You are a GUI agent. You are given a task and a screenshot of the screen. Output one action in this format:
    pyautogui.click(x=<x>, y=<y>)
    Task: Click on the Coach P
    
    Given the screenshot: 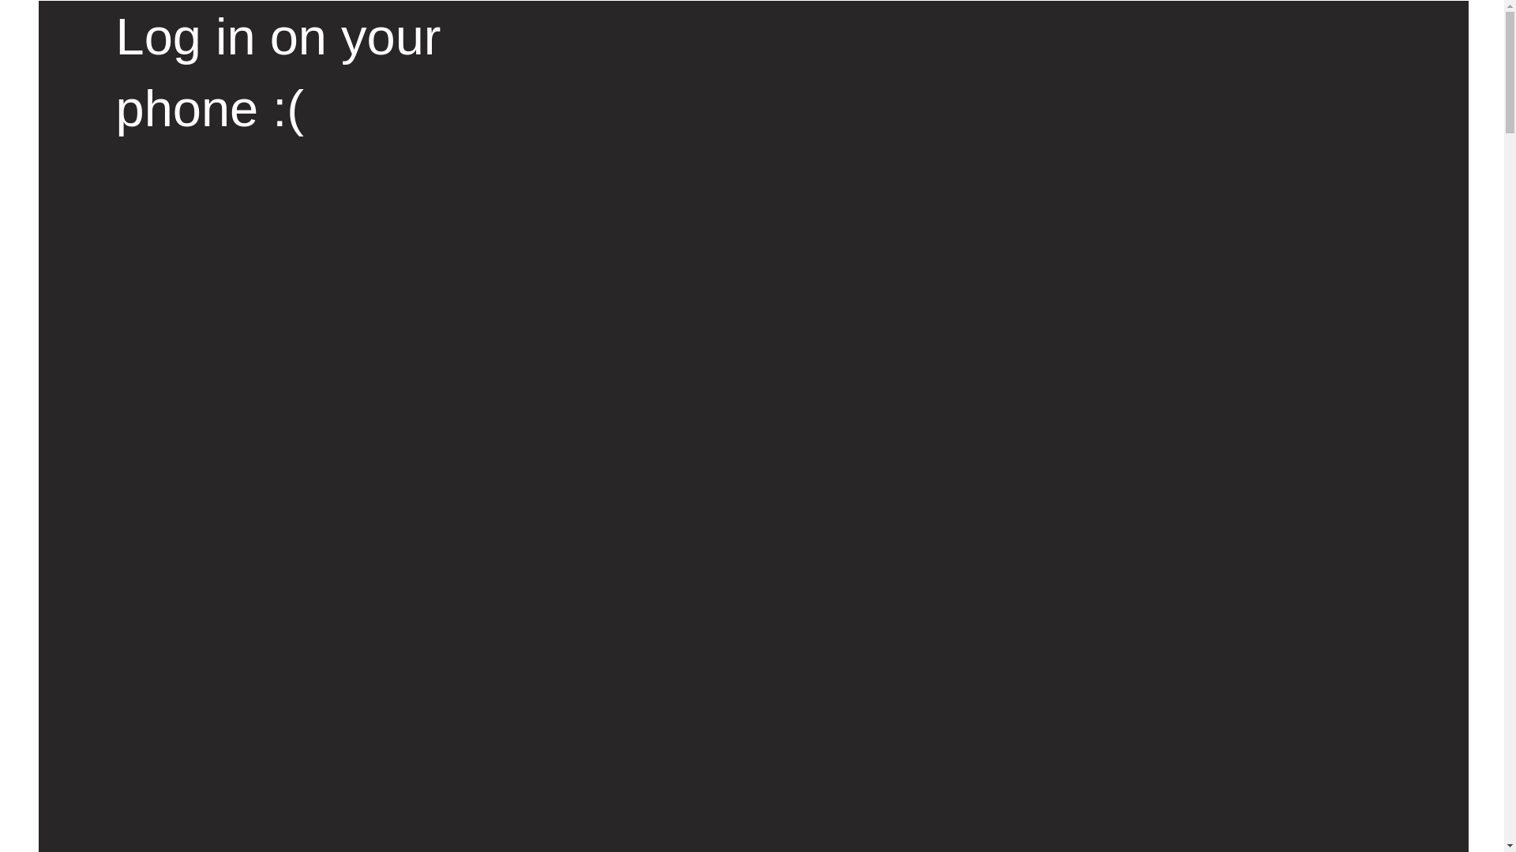 What is the action you would take?
    pyautogui.click(x=505, y=282)
    